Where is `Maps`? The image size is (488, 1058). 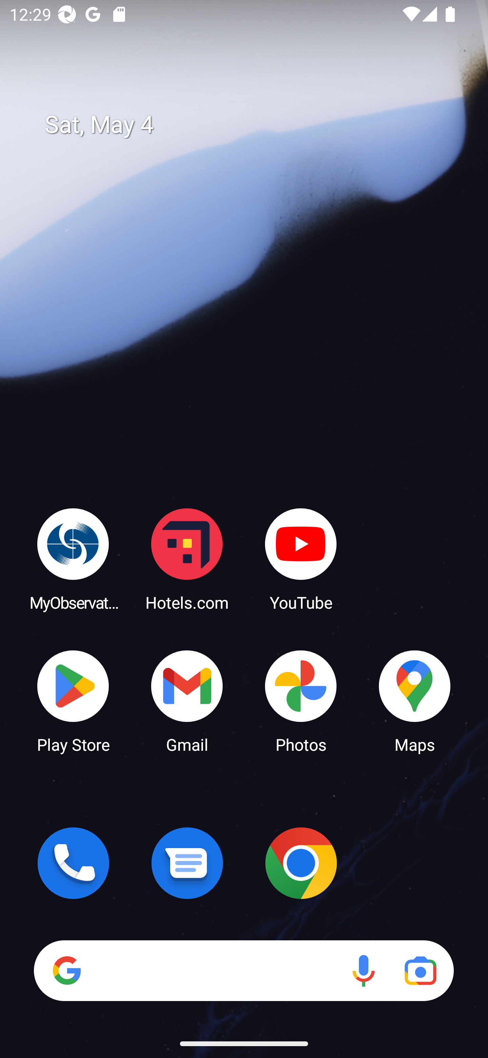
Maps is located at coordinates (415, 701).